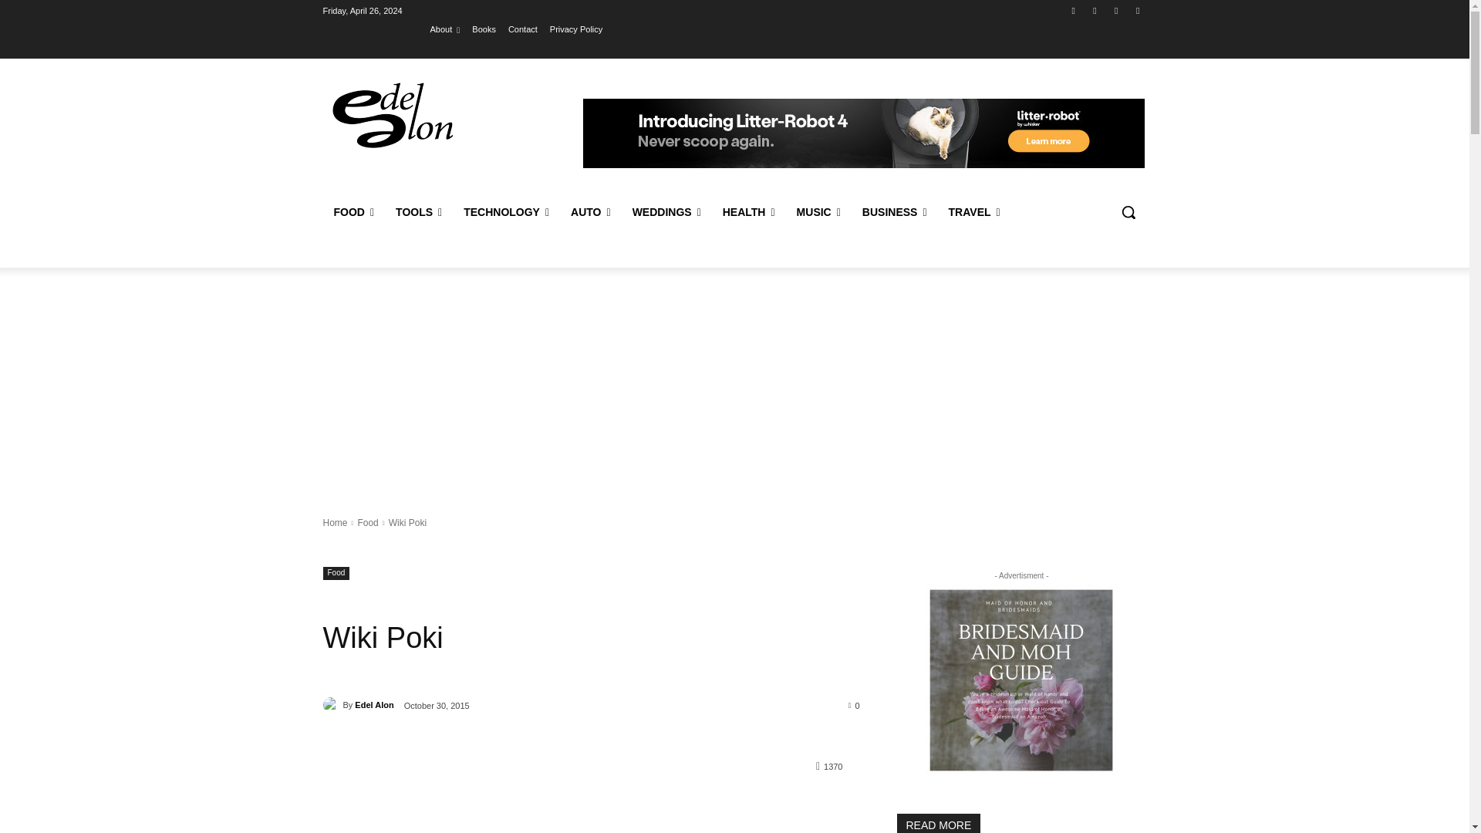  What do you see at coordinates (1074, 10) in the screenshot?
I see `Facebook` at bounding box center [1074, 10].